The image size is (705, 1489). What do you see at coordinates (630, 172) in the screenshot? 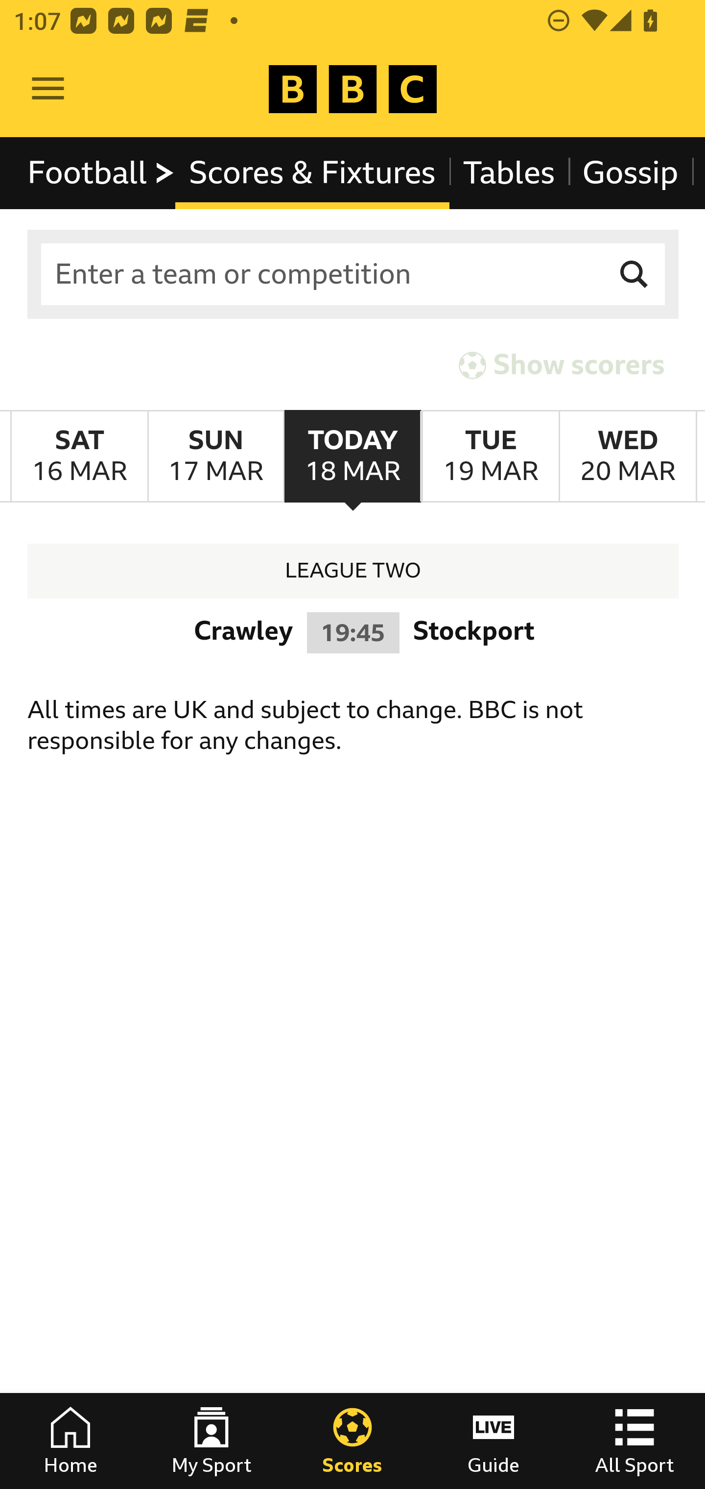
I see `Gossip` at bounding box center [630, 172].